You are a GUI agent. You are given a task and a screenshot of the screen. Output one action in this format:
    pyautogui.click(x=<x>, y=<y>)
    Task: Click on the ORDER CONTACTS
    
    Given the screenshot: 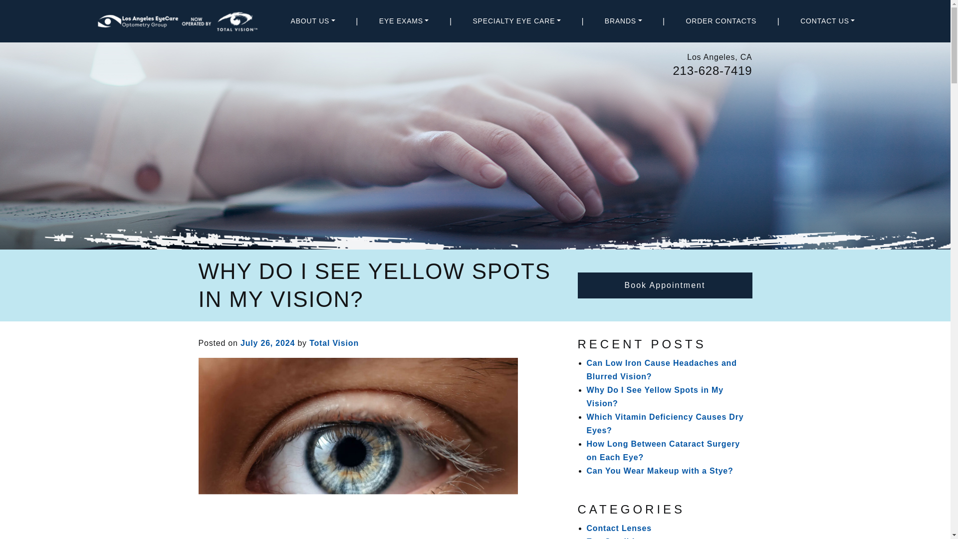 What is the action you would take?
    pyautogui.click(x=721, y=21)
    